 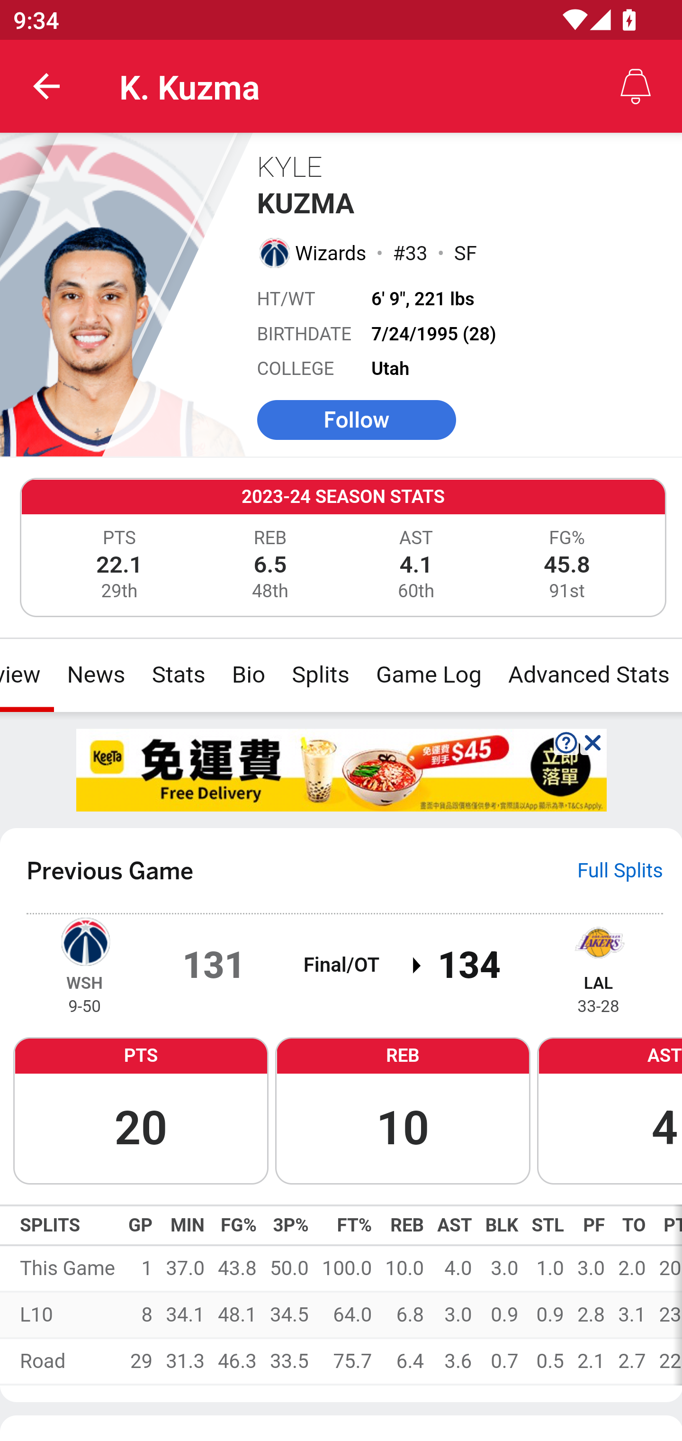 What do you see at coordinates (84, 940) in the screenshot?
I see `Washington Wizards` at bounding box center [84, 940].